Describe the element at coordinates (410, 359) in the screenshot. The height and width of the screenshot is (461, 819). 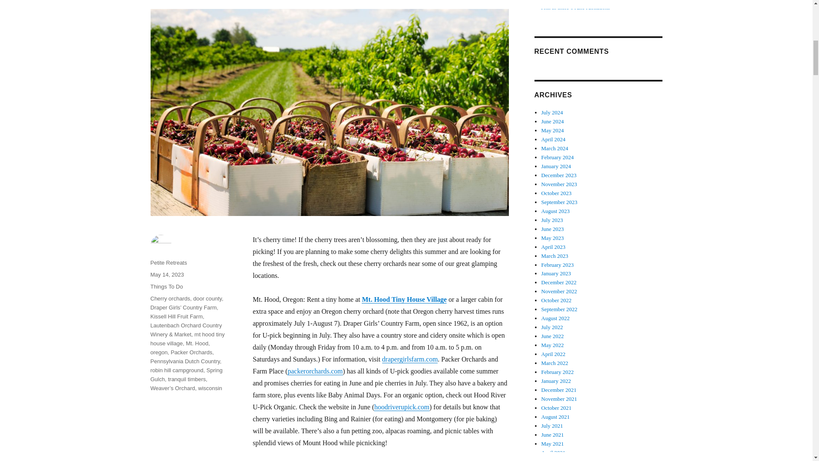
I see `drapergirlsfarm.com` at that location.